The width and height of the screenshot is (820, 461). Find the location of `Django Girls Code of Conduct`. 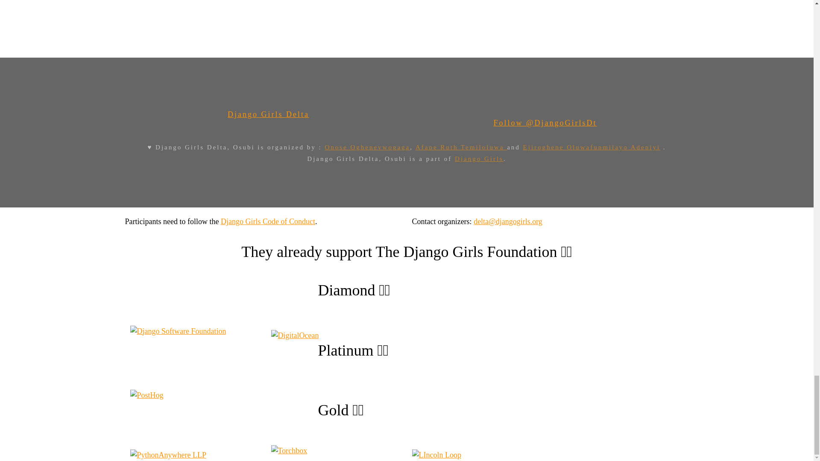

Django Girls Code of Conduct is located at coordinates (267, 221).